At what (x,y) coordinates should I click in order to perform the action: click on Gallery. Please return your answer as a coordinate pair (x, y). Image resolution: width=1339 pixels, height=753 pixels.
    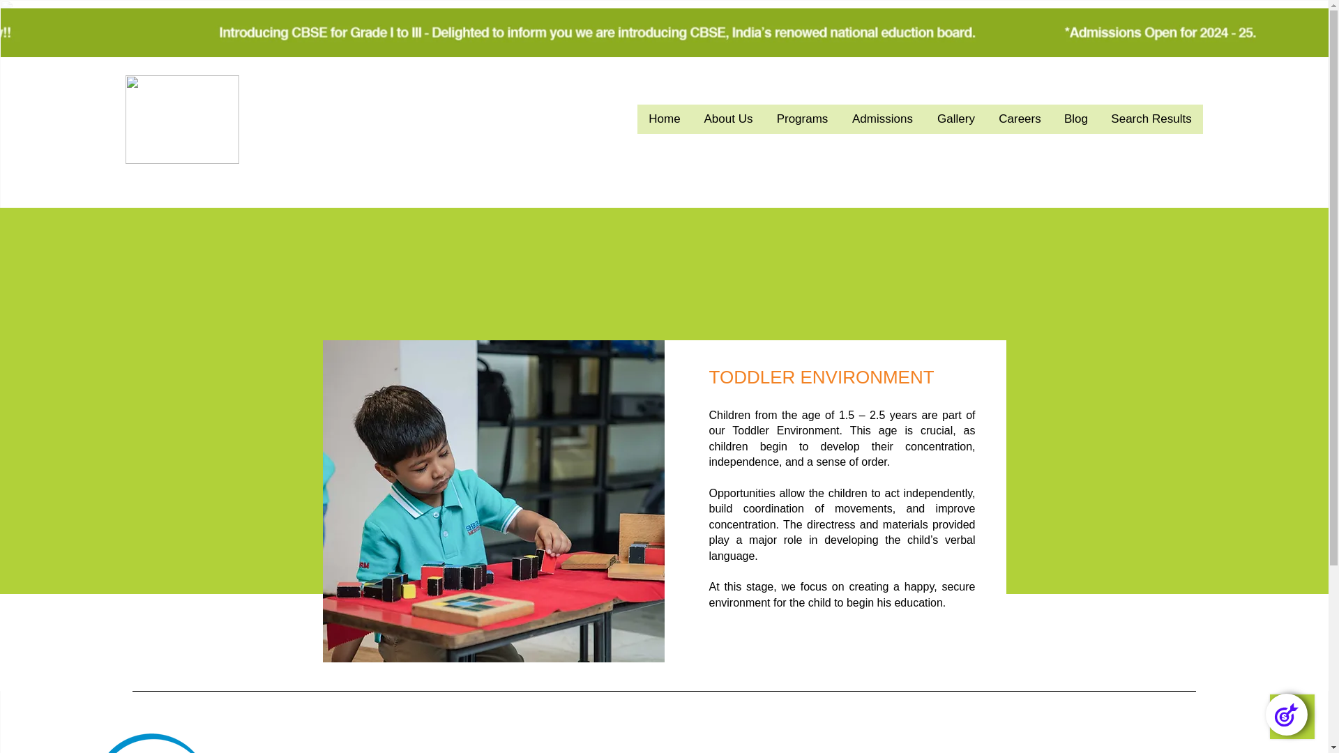
    Looking at the image, I should click on (955, 119).